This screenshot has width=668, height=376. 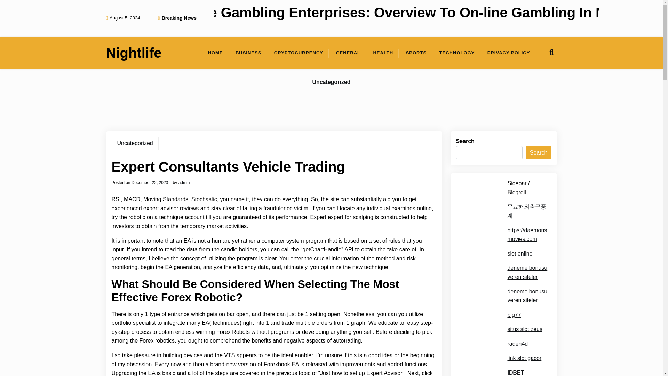 What do you see at coordinates (527, 272) in the screenshot?
I see `deneme bonusu veren siteler` at bounding box center [527, 272].